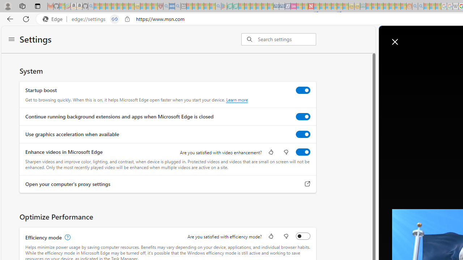  Describe the element at coordinates (271, 237) in the screenshot. I see `Like` at that location.